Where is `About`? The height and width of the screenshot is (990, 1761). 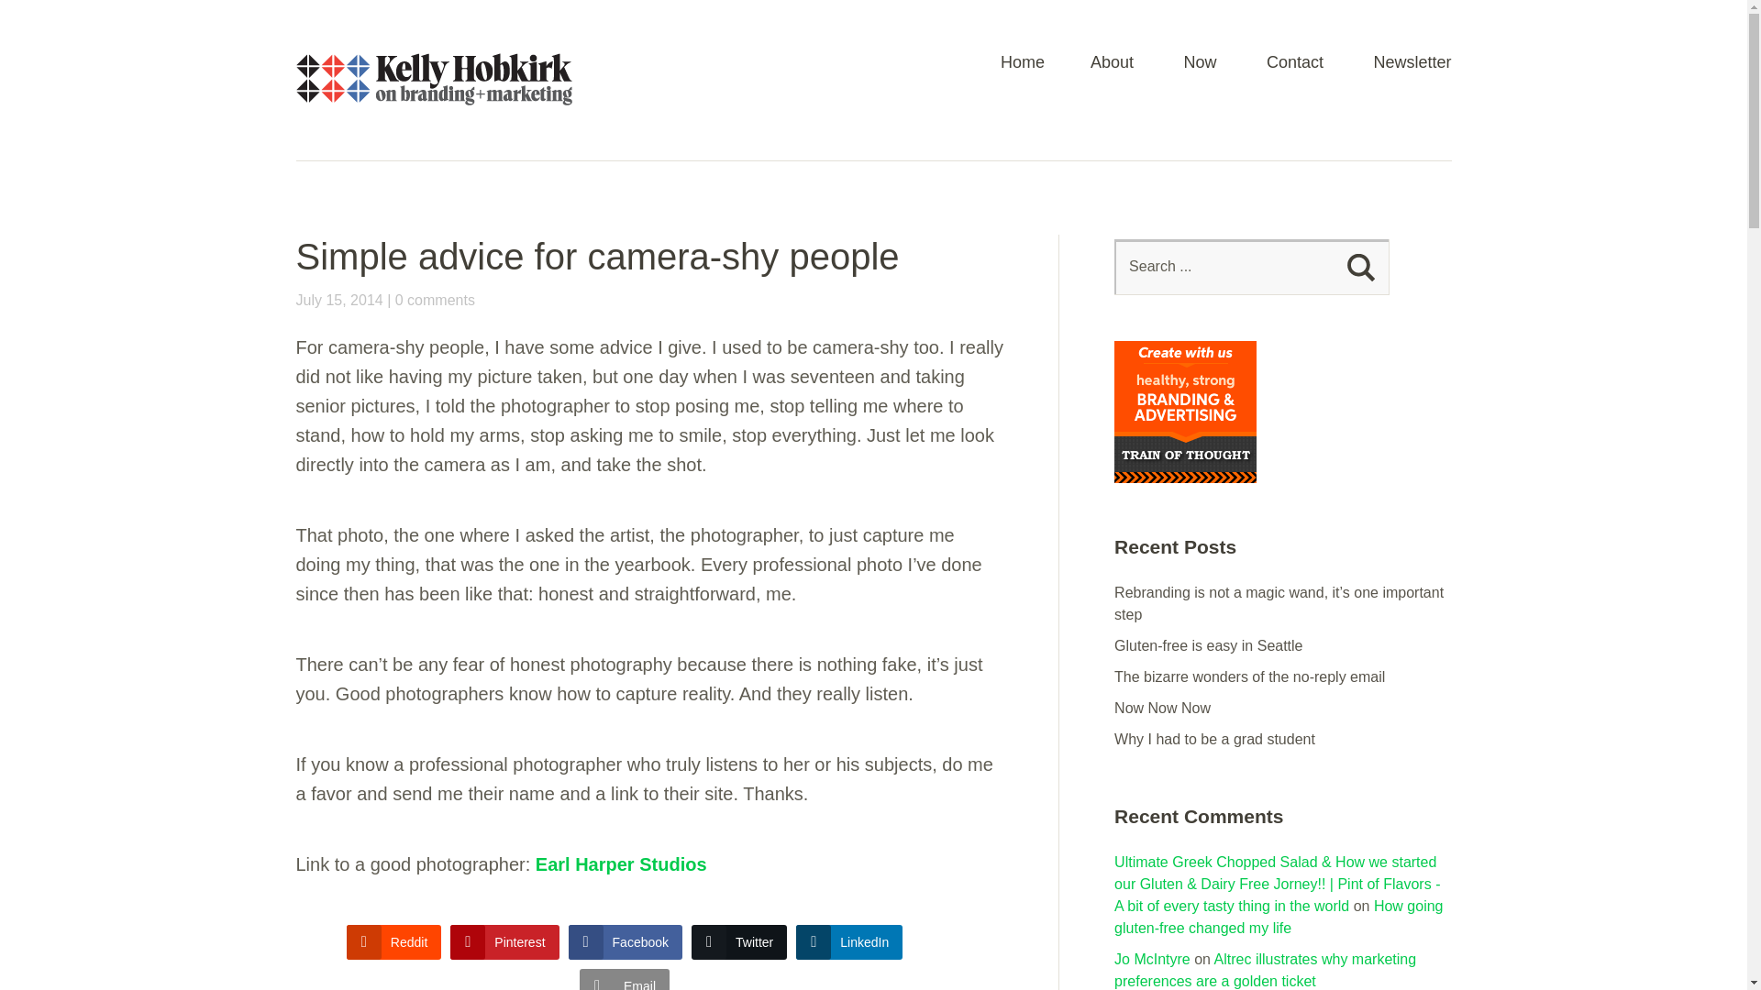
About is located at coordinates (1112, 71).